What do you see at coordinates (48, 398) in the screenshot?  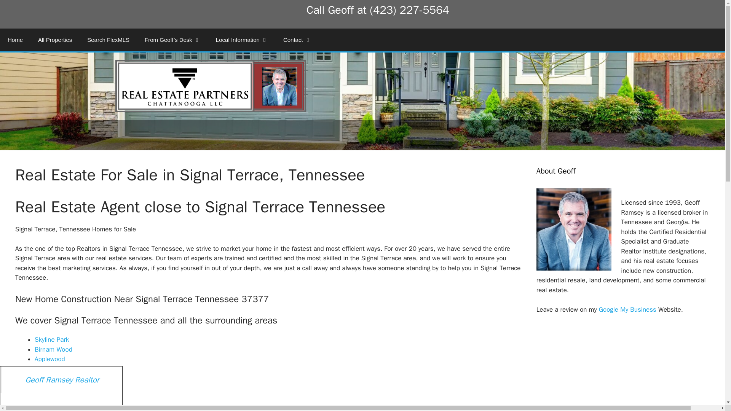 I see `Timesville` at bounding box center [48, 398].